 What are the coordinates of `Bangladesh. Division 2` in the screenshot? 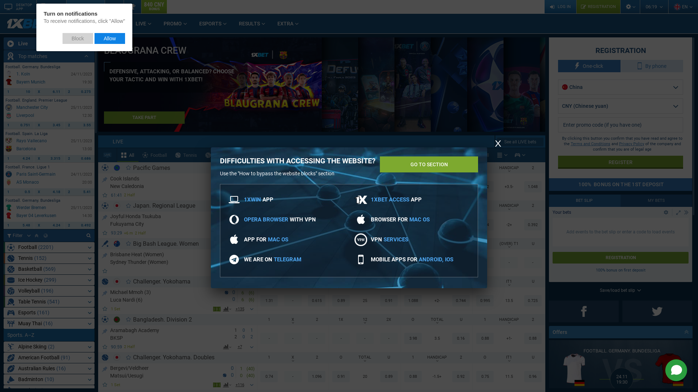 It's located at (163, 319).